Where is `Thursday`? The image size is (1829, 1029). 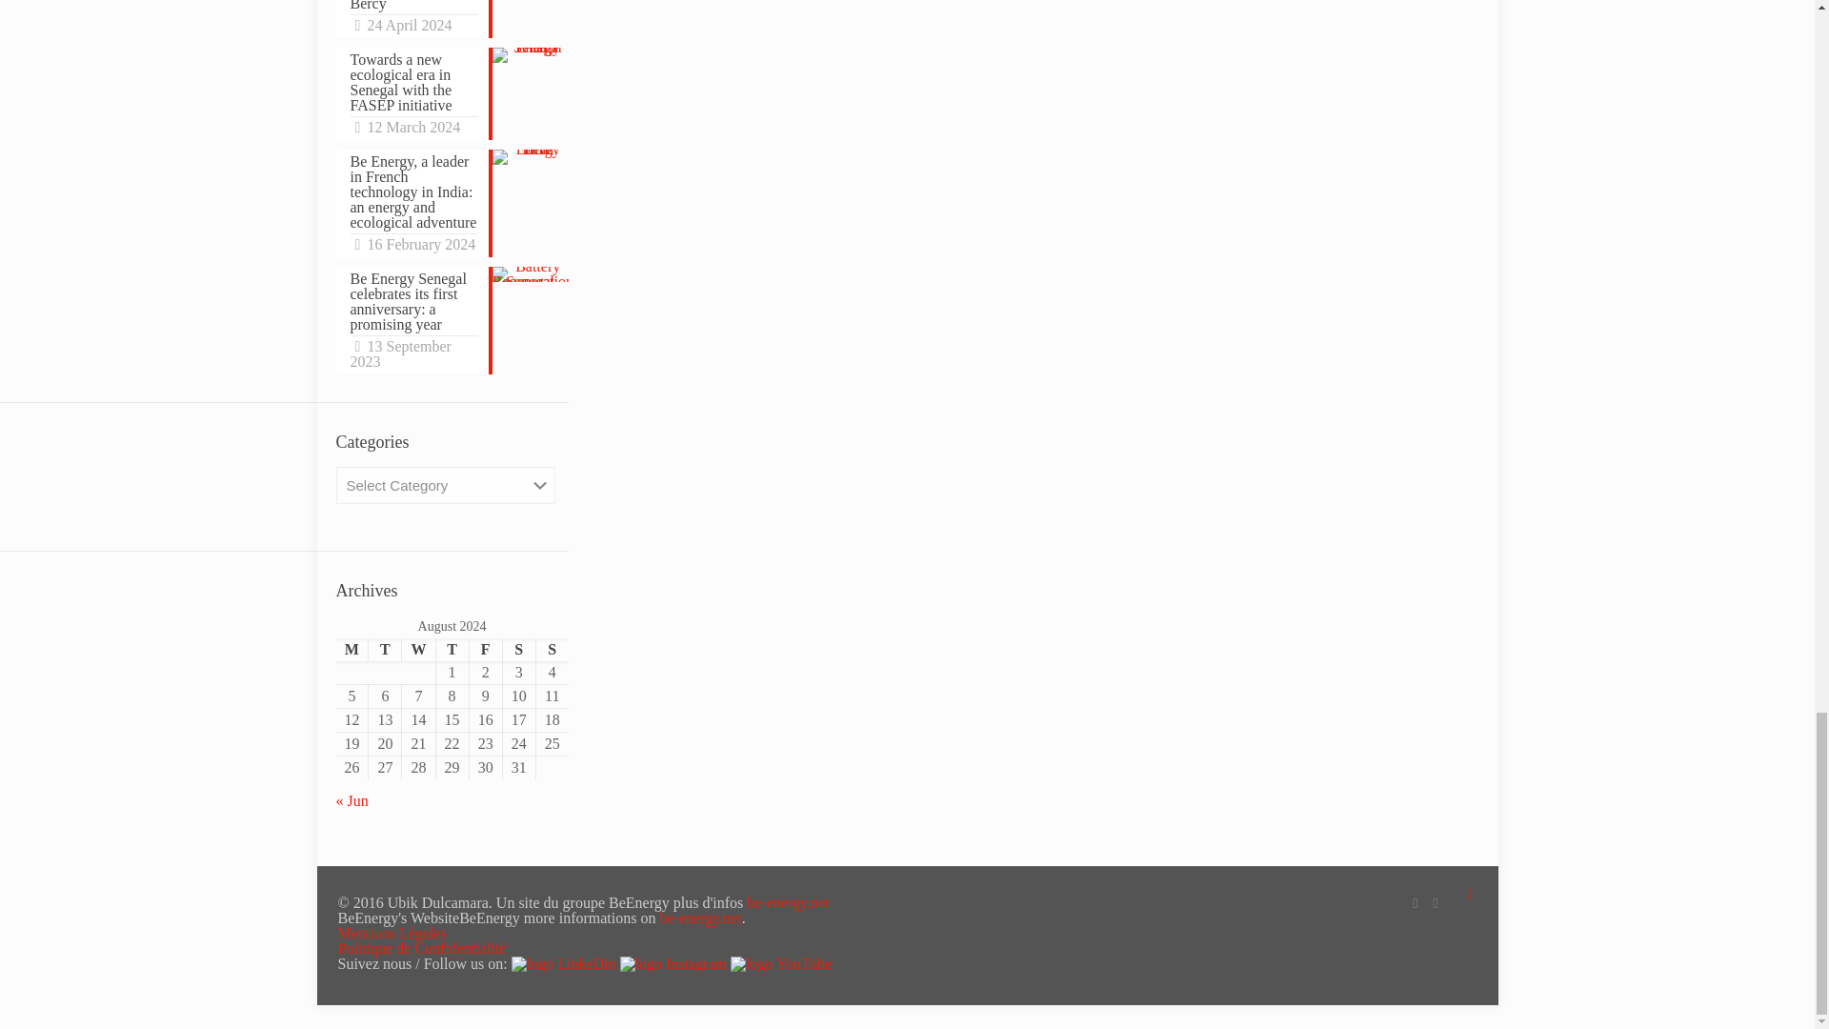 Thursday is located at coordinates (452, 650).